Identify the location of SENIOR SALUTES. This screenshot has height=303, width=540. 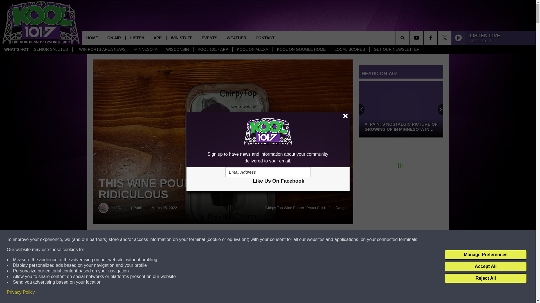
(51, 49).